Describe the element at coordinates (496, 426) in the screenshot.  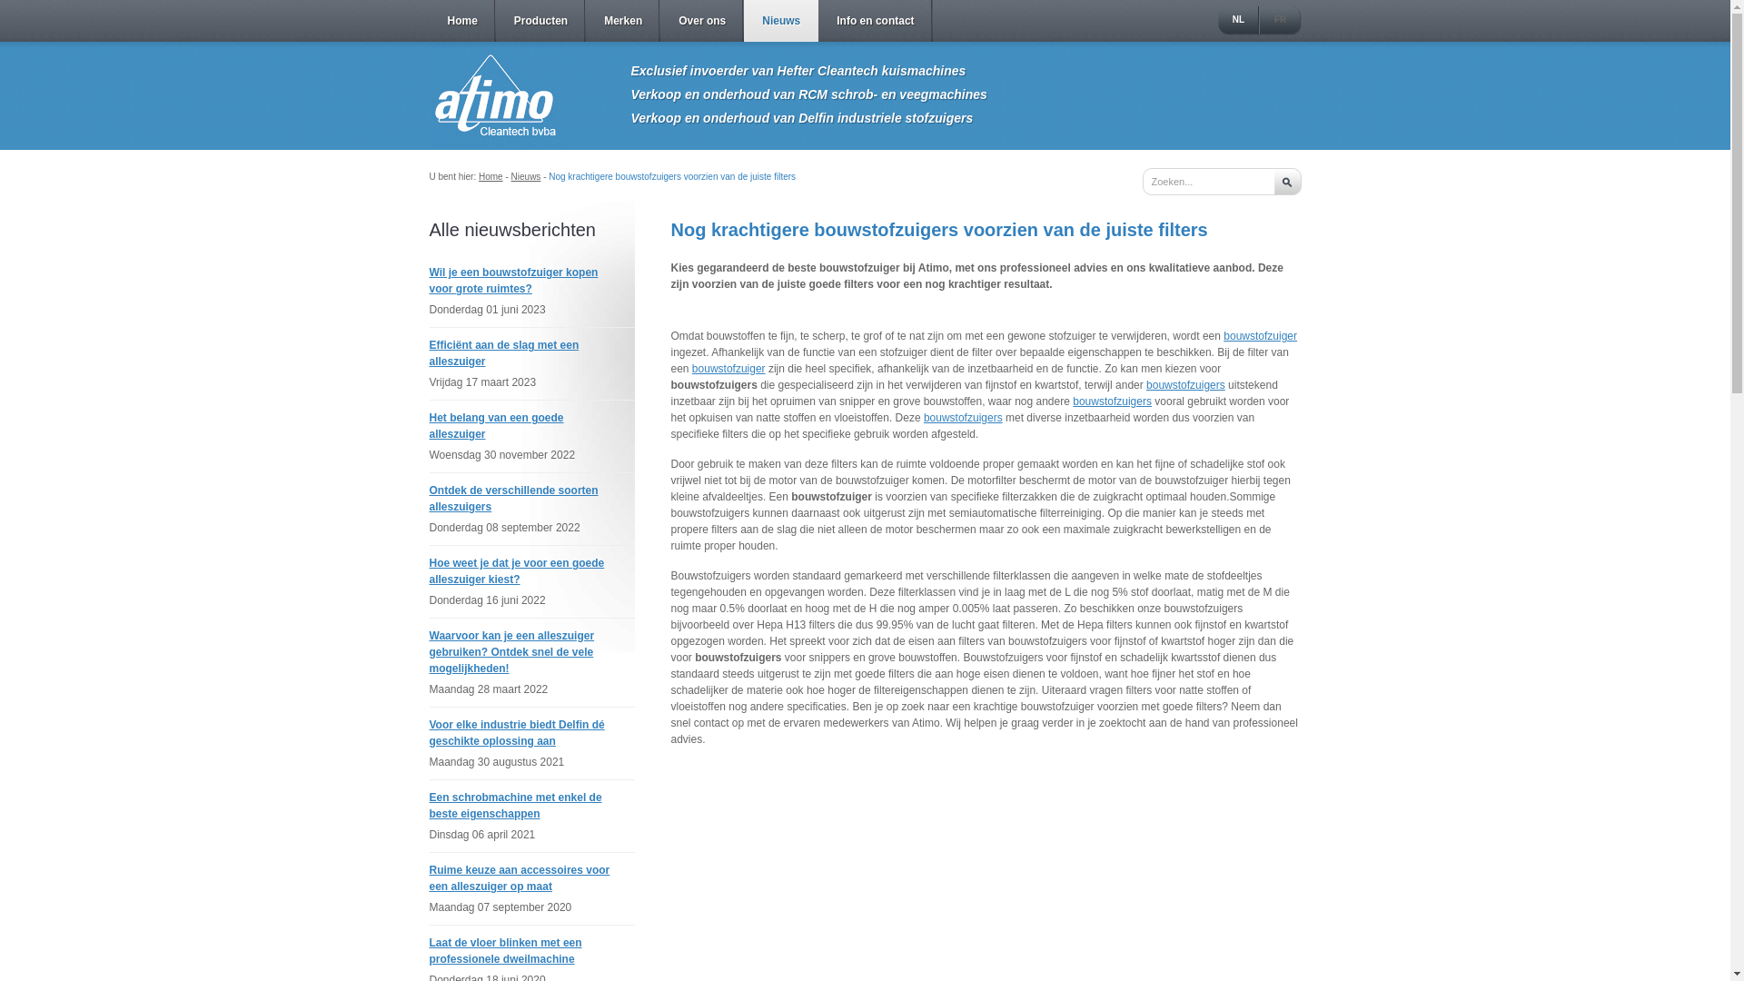
I see `Het belang van een goede alleszuiger` at that location.